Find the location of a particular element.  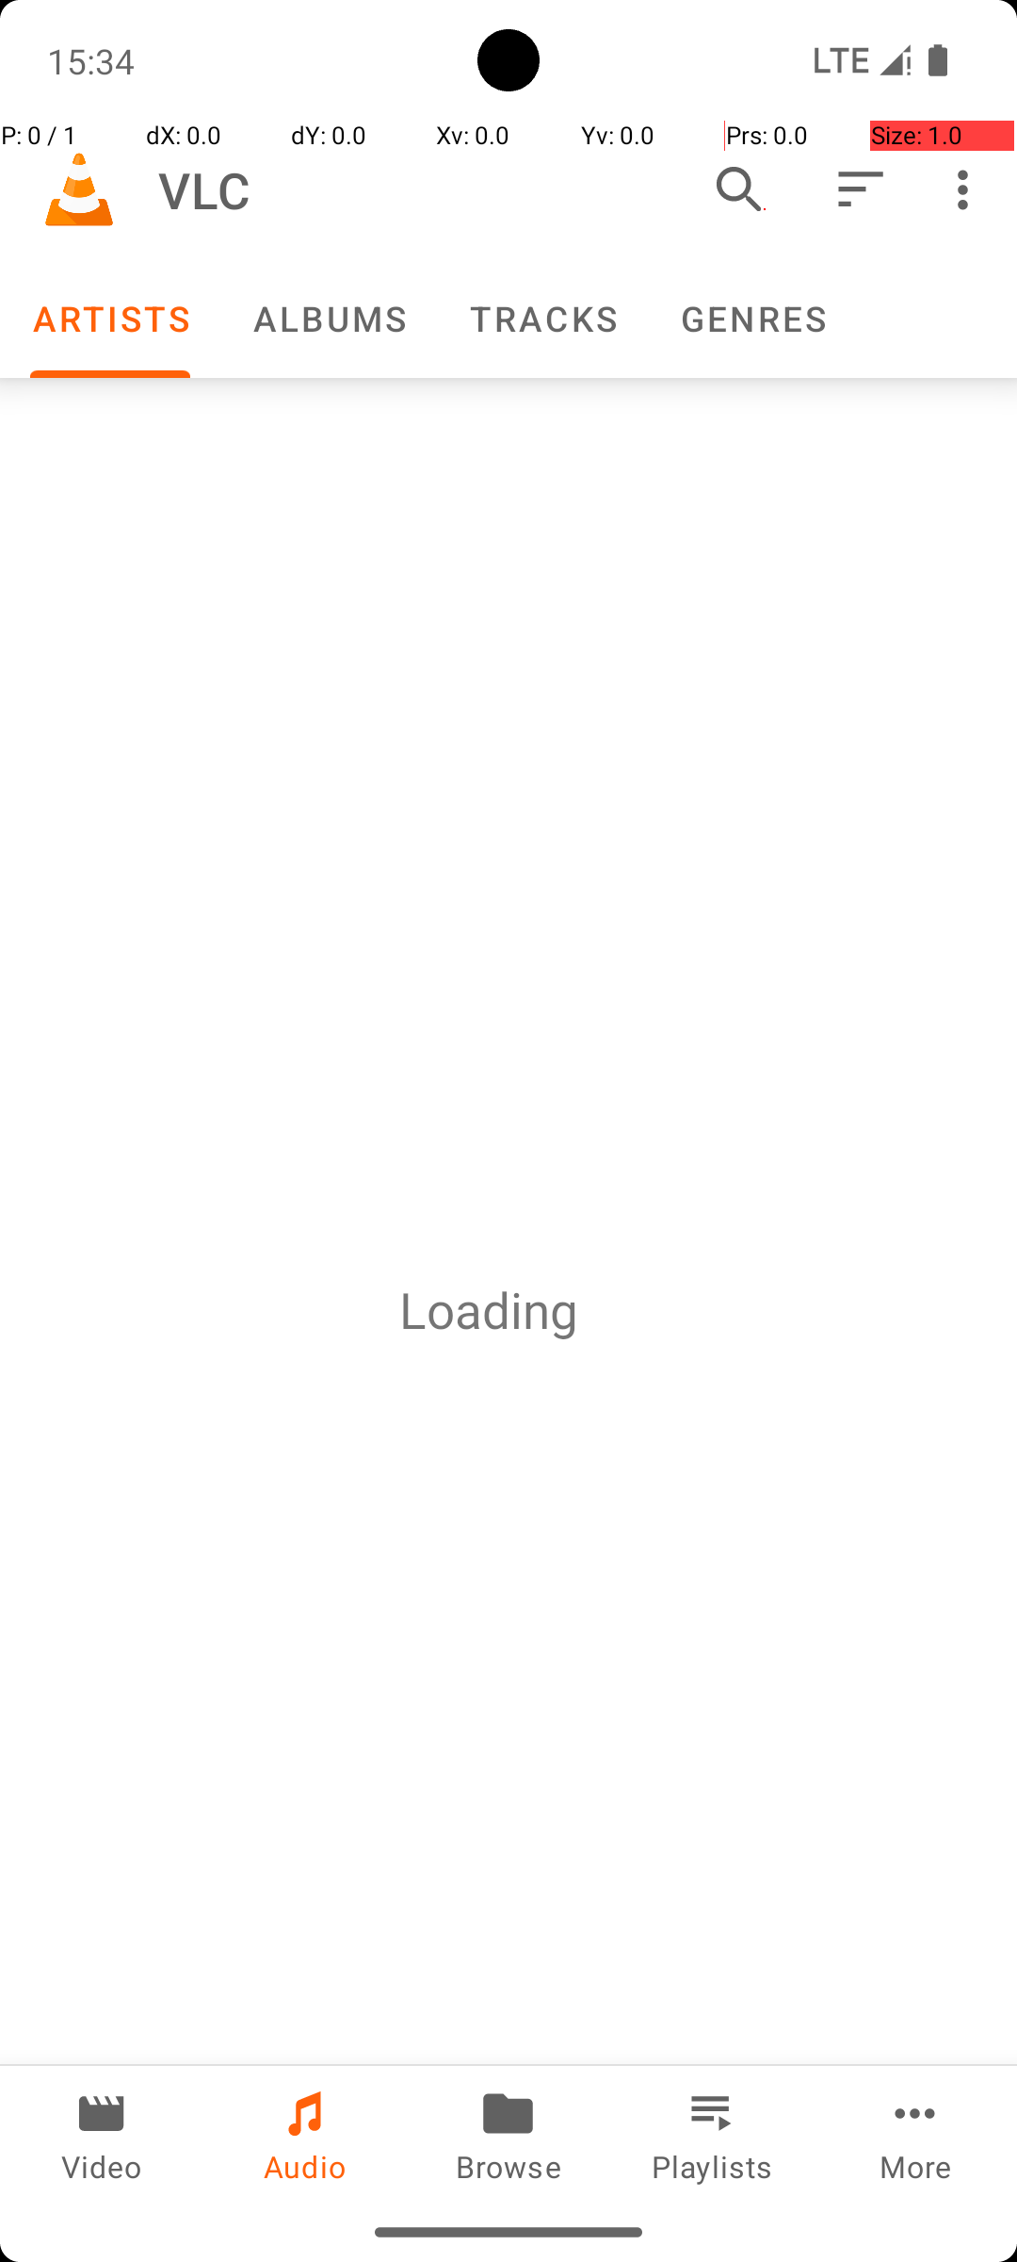

TRACKS is located at coordinates (542, 319).